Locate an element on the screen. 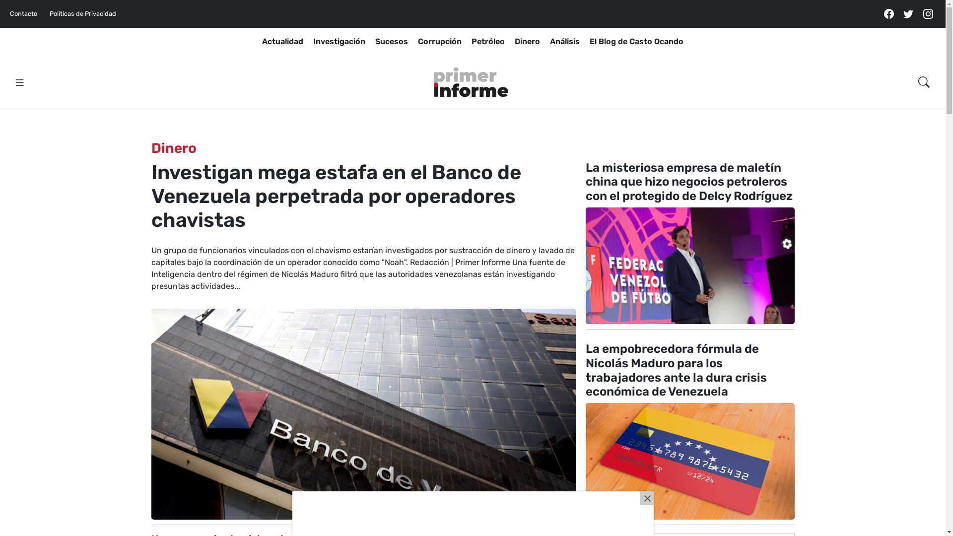 The width and height of the screenshot is (953, 536). Sucesos is located at coordinates (392, 42).